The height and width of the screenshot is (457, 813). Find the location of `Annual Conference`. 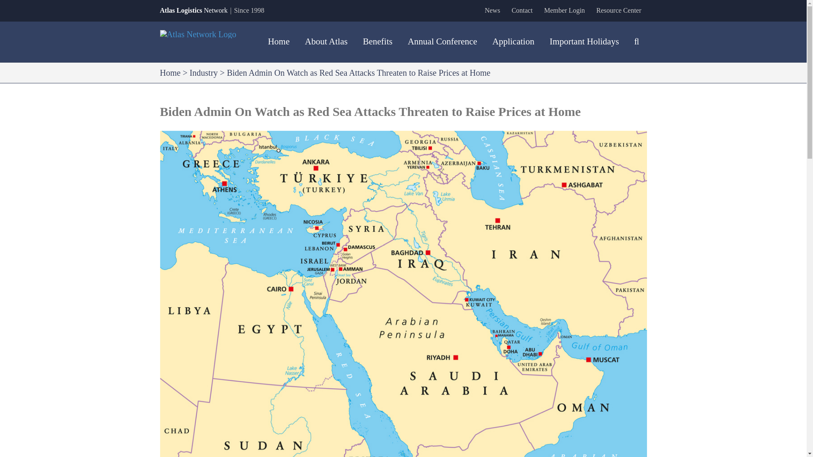

Annual Conference is located at coordinates (442, 41).